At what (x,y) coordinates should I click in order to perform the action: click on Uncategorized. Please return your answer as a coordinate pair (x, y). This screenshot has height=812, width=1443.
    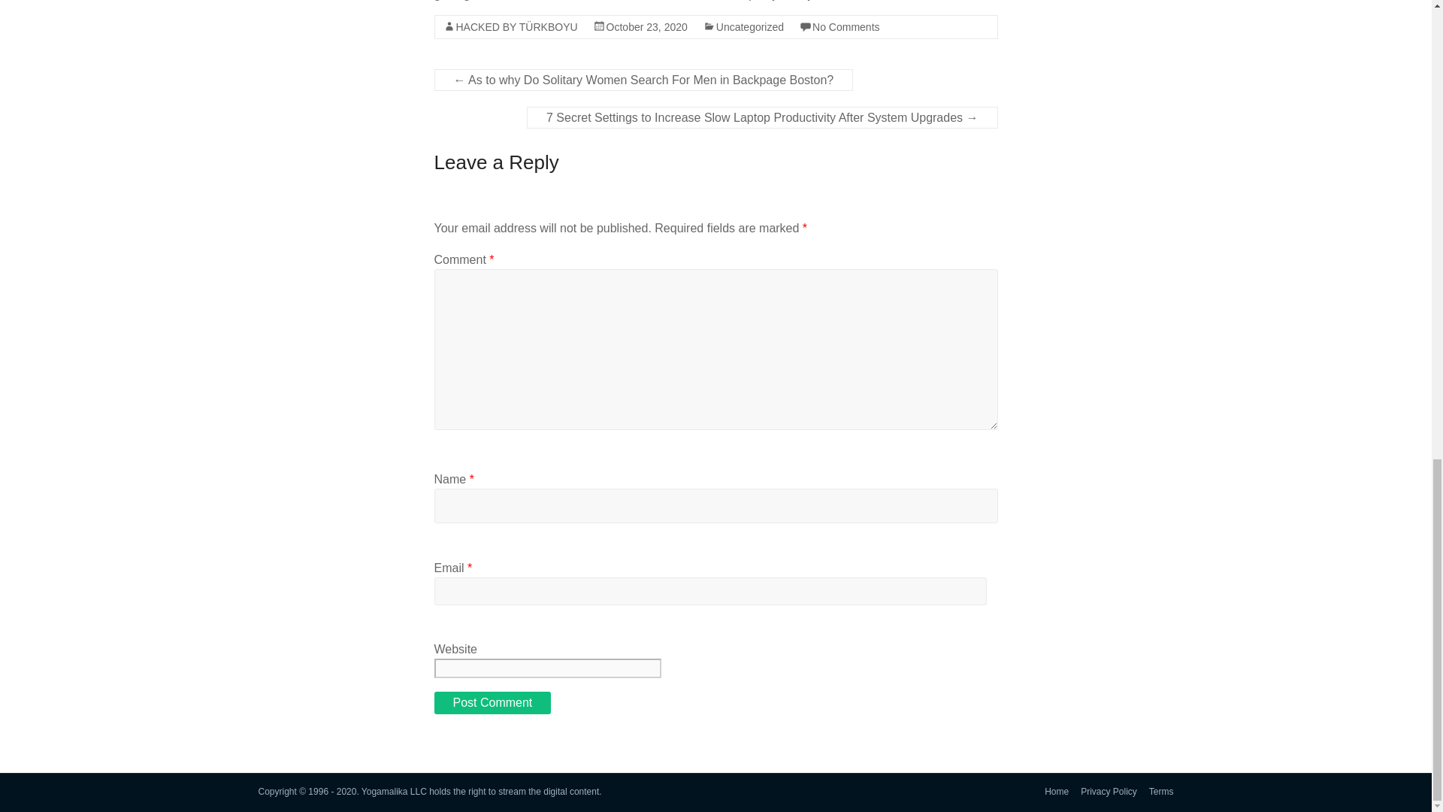
    Looking at the image, I should click on (749, 27).